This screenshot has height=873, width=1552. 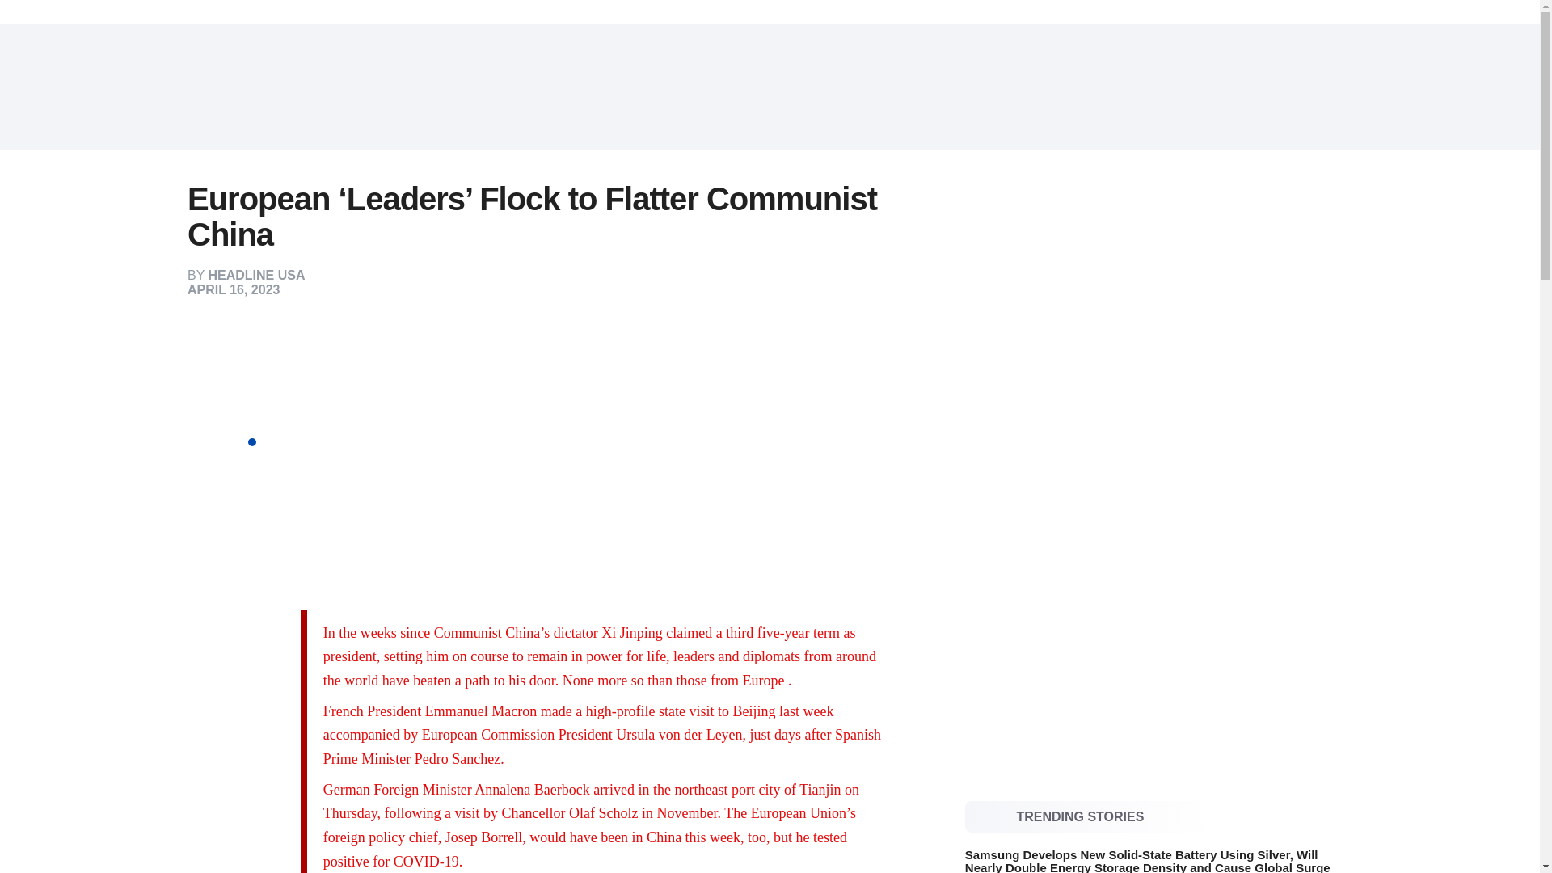 What do you see at coordinates (257, 275) in the screenshot?
I see `Posts by Headline USA` at bounding box center [257, 275].